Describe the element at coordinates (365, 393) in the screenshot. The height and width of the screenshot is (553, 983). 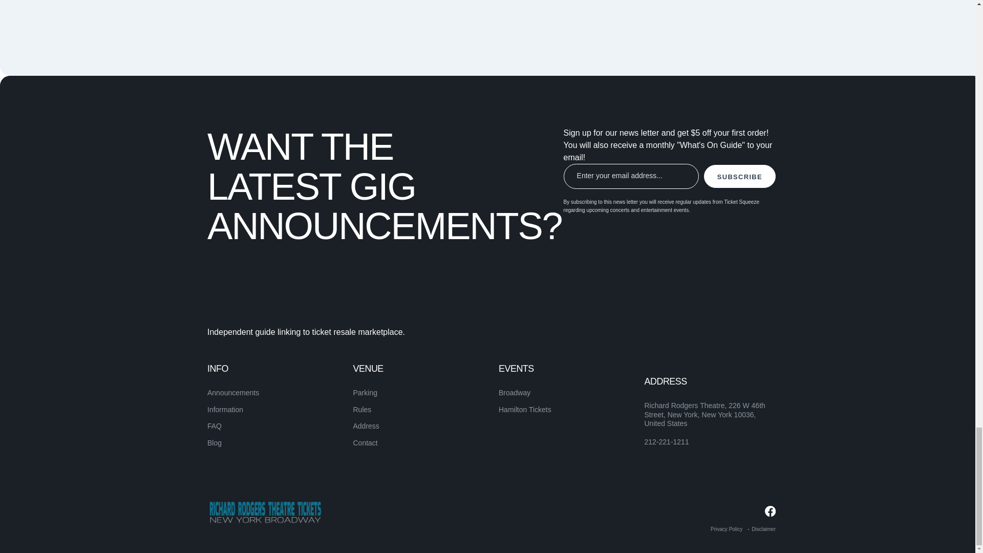
I see `Parking` at that location.